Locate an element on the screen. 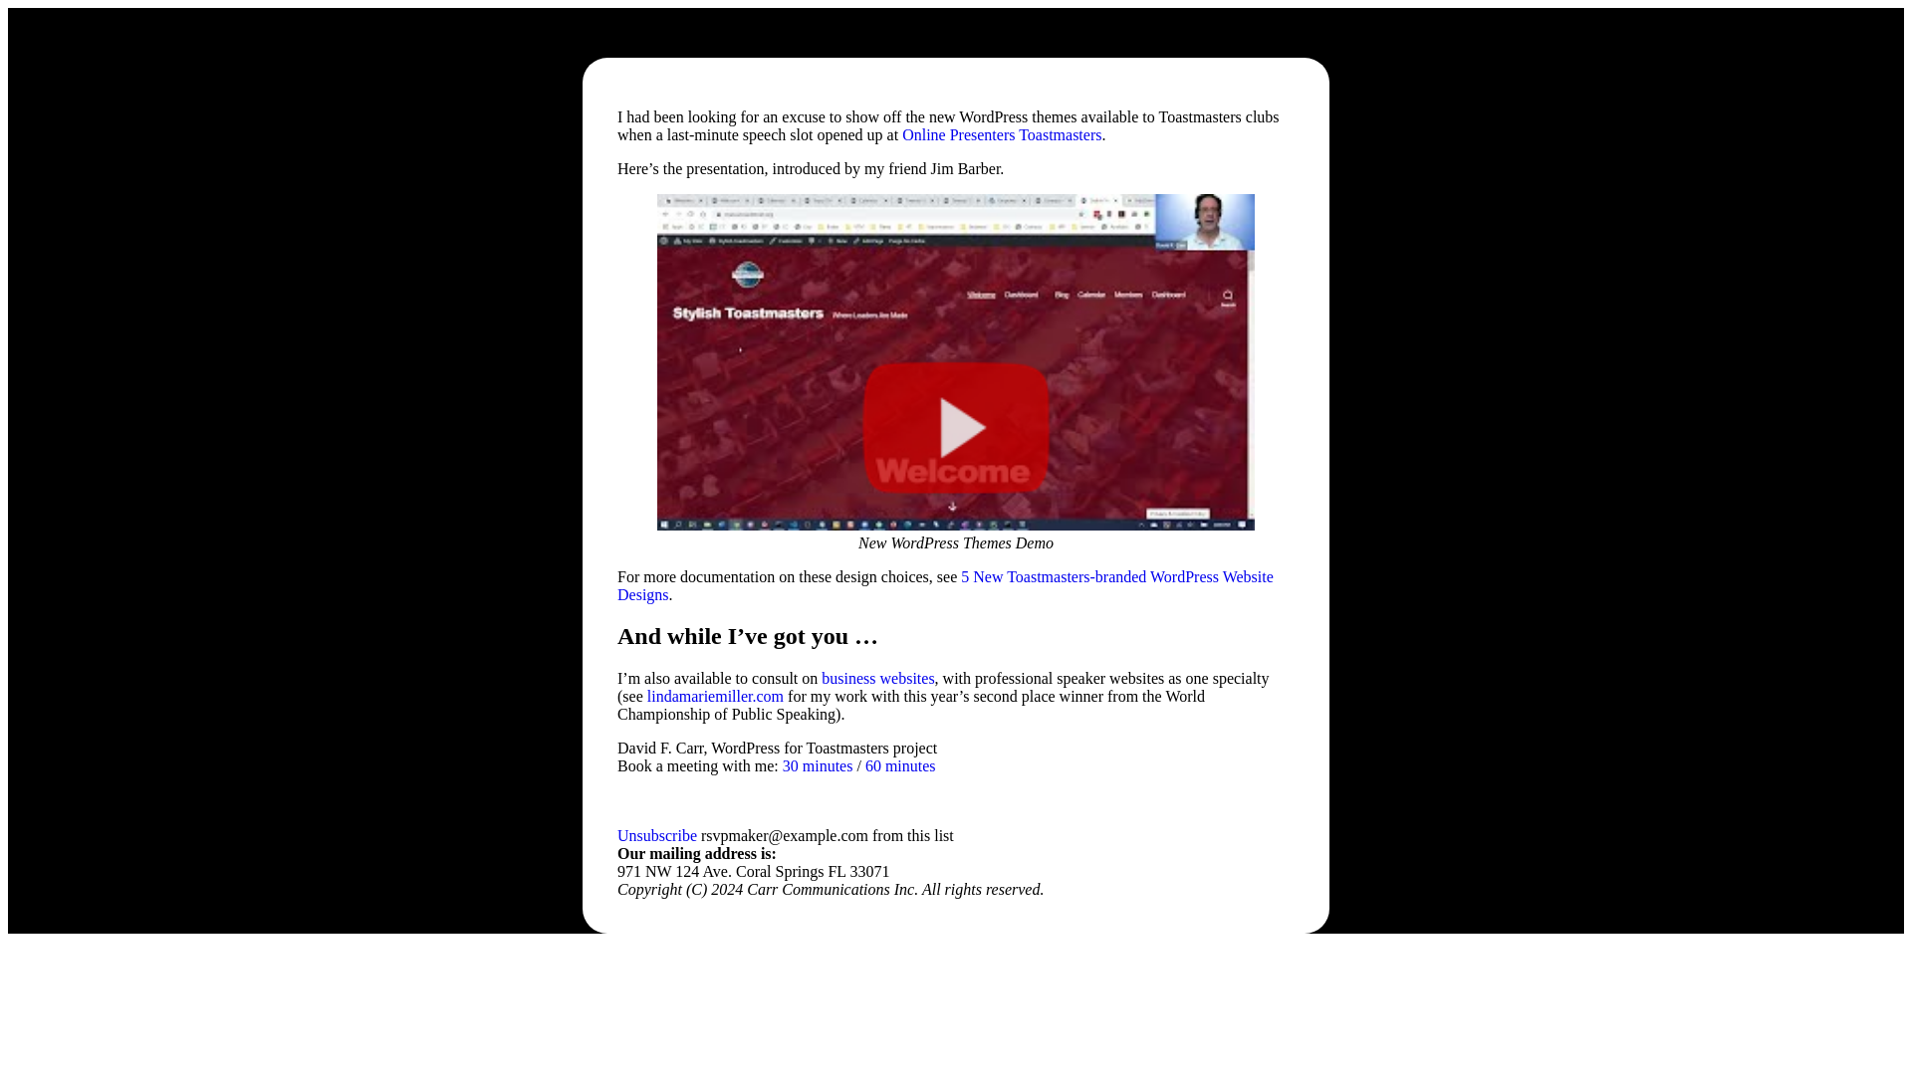 Image resolution: width=1912 pixels, height=1075 pixels. 5 New Toastmasters-branded WordPress Website Designs is located at coordinates (945, 584).